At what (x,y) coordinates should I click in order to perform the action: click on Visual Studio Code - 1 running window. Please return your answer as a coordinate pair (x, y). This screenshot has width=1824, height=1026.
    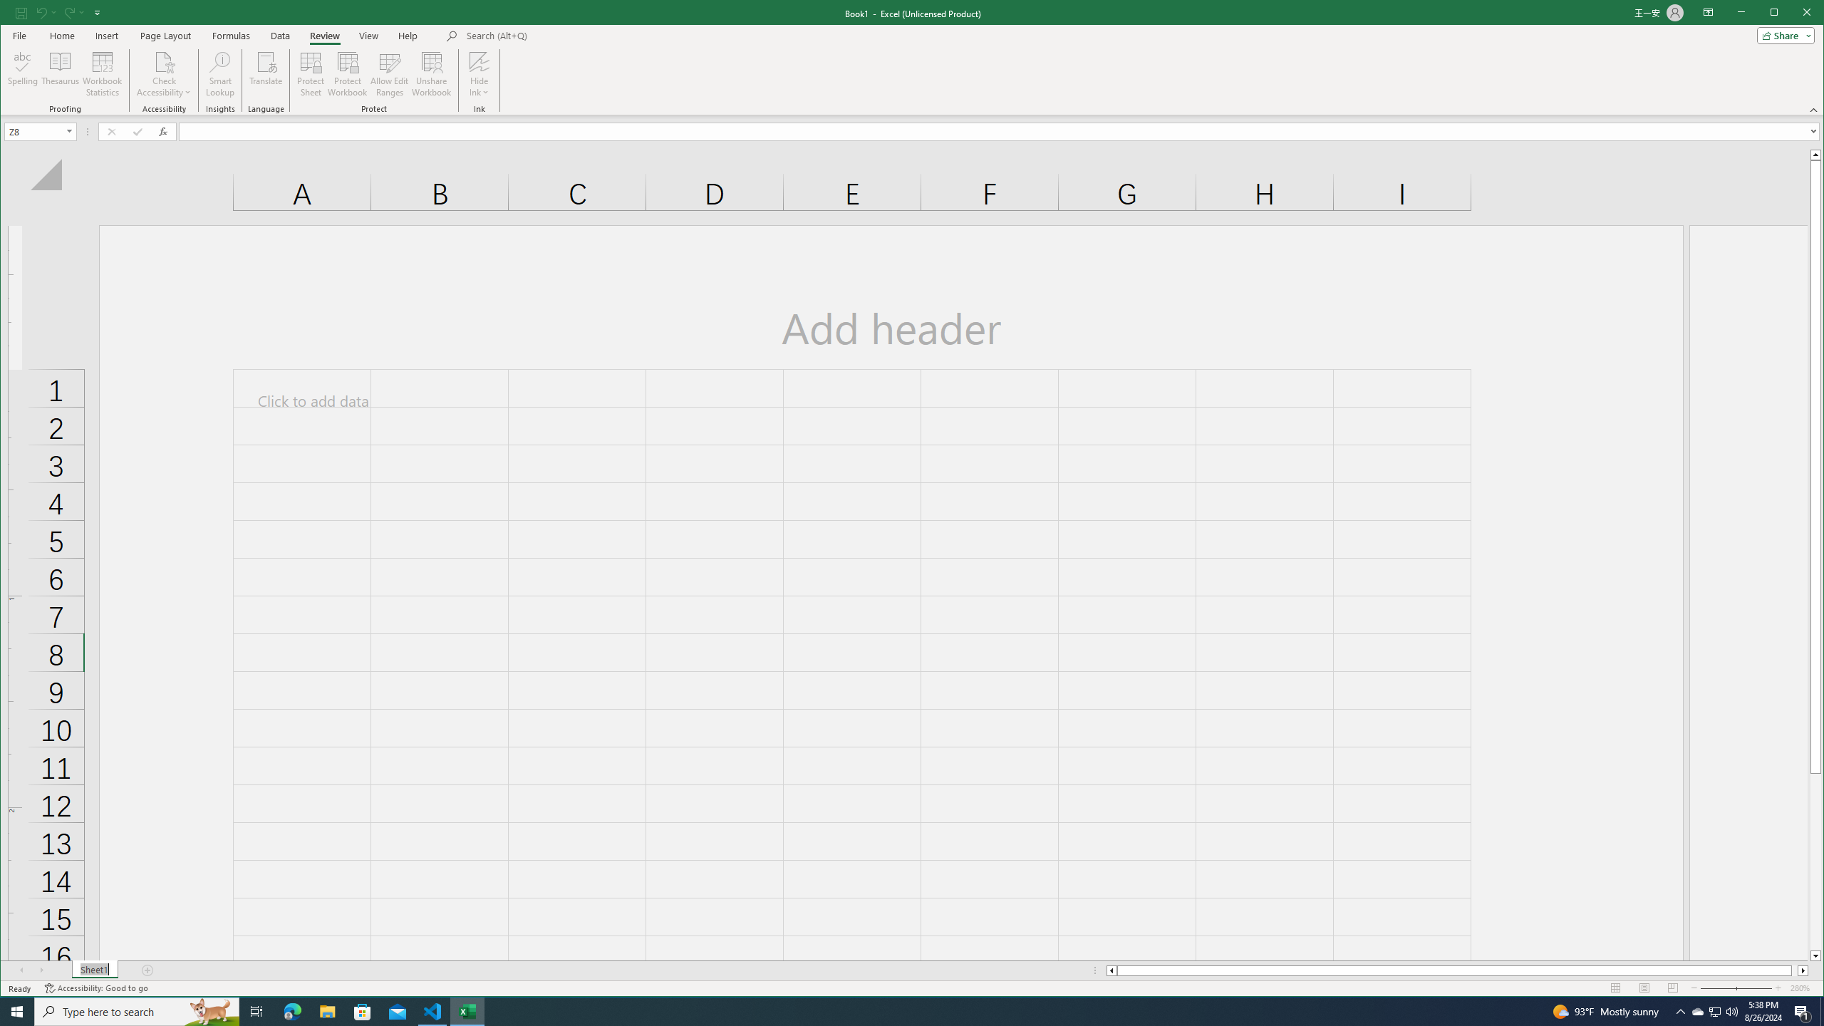
    Looking at the image, I should click on (433, 1012).